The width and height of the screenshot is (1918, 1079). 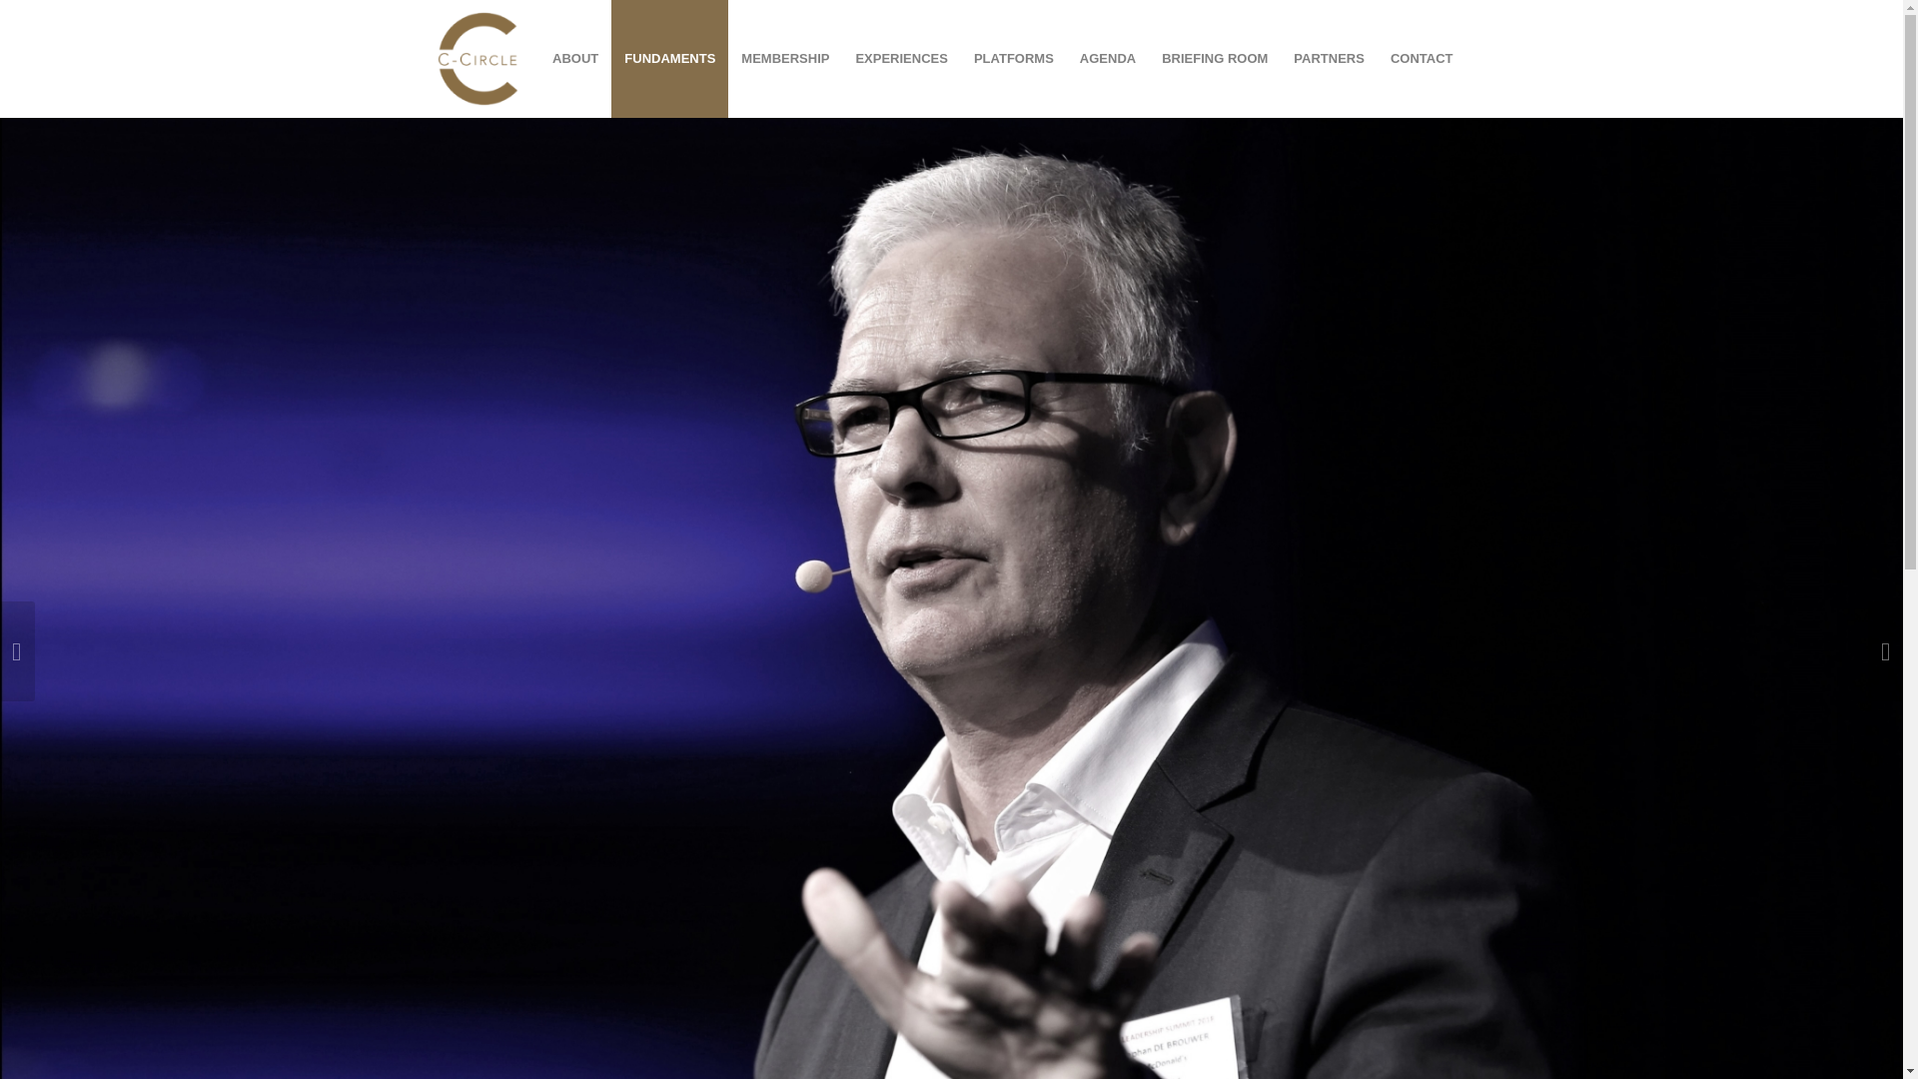 I want to click on EXPERIENCES, so click(x=901, y=58).